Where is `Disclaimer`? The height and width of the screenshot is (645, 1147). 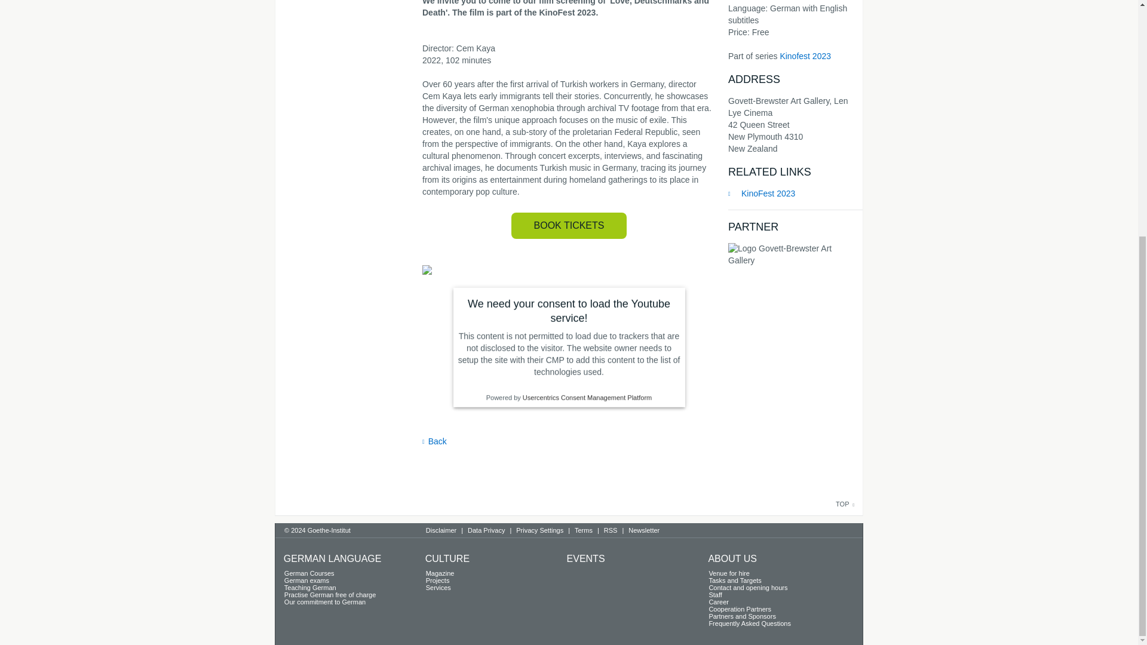 Disclaimer is located at coordinates (441, 532).